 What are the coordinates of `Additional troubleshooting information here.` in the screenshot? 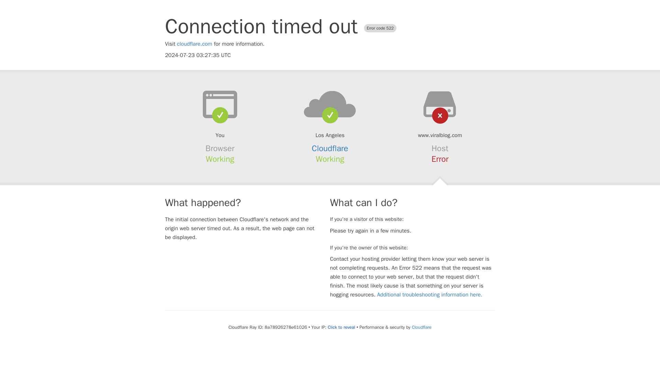 It's located at (430, 295).